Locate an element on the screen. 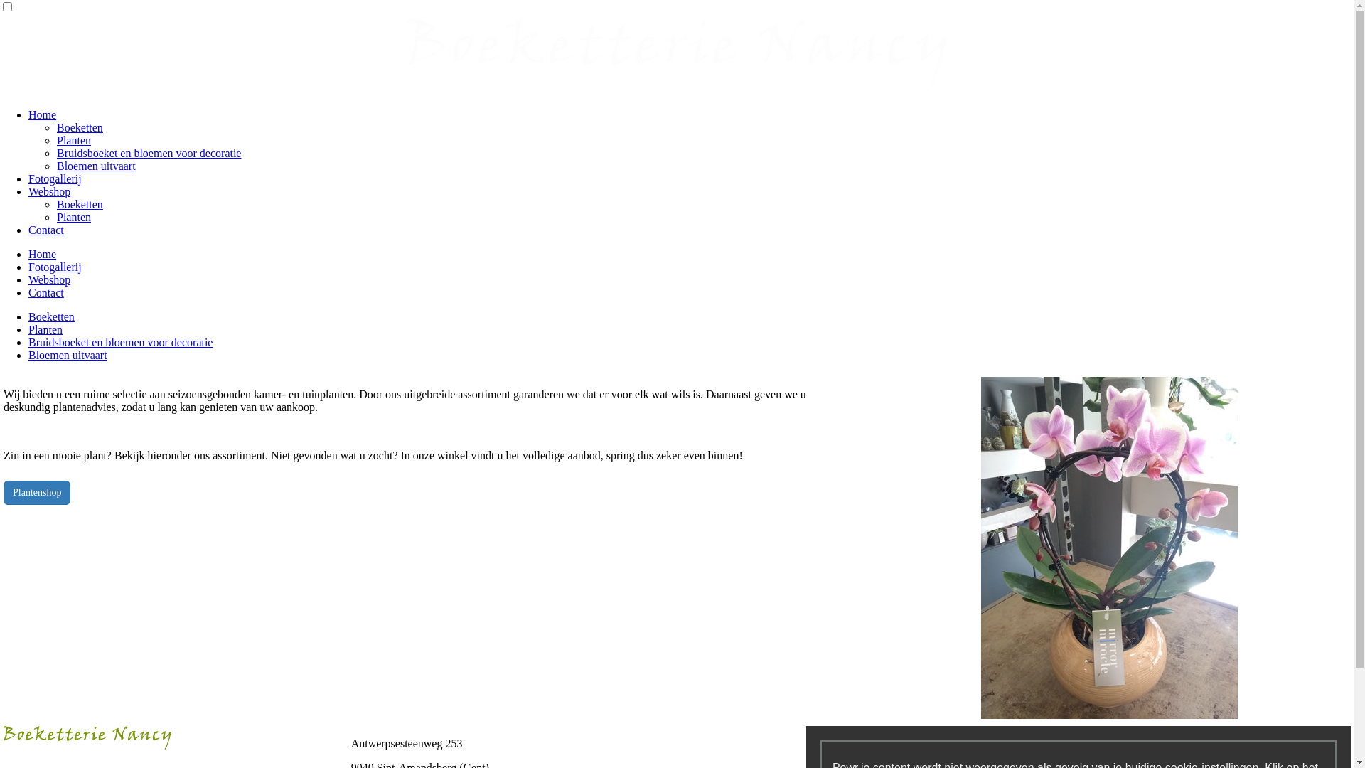 The width and height of the screenshot is (1365, 768). Webshop is located at coordinates (50, 279).